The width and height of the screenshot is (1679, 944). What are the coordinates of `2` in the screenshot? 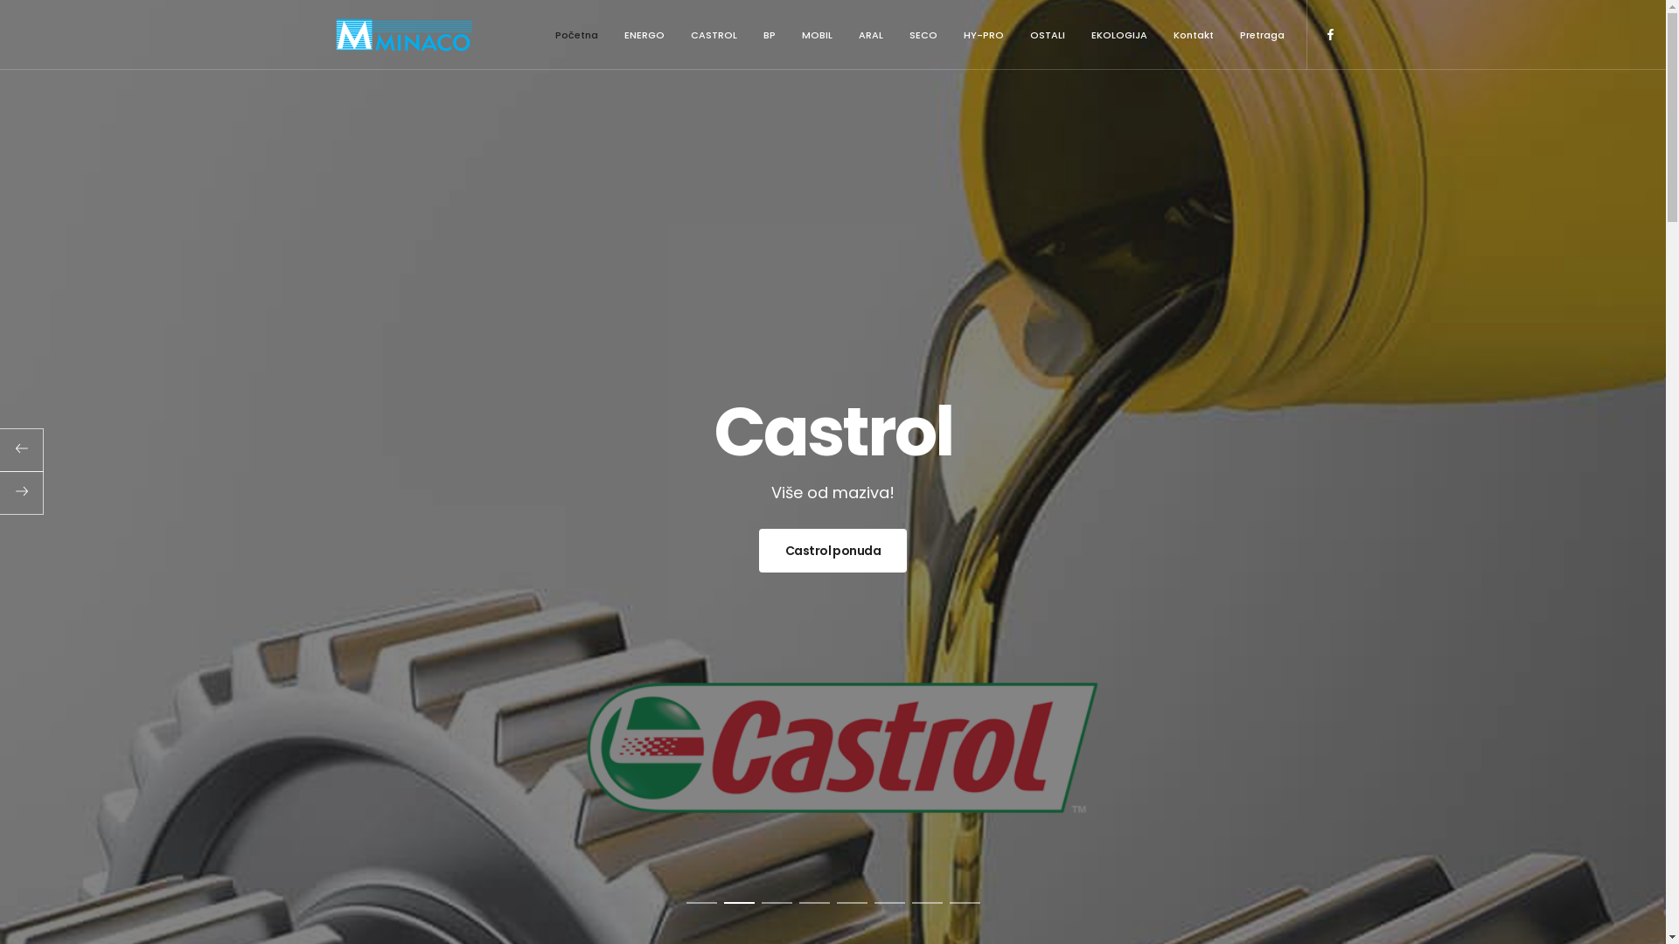 It's located at (740, 903).